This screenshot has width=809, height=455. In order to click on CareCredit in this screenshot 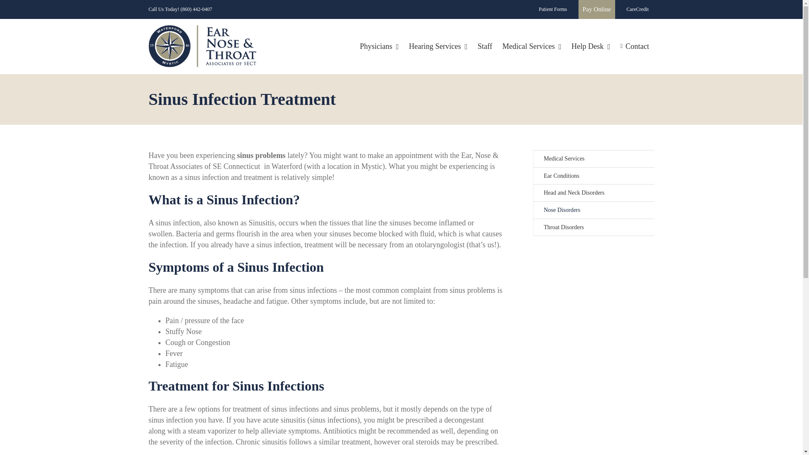, I will do `click(638, 9)`.